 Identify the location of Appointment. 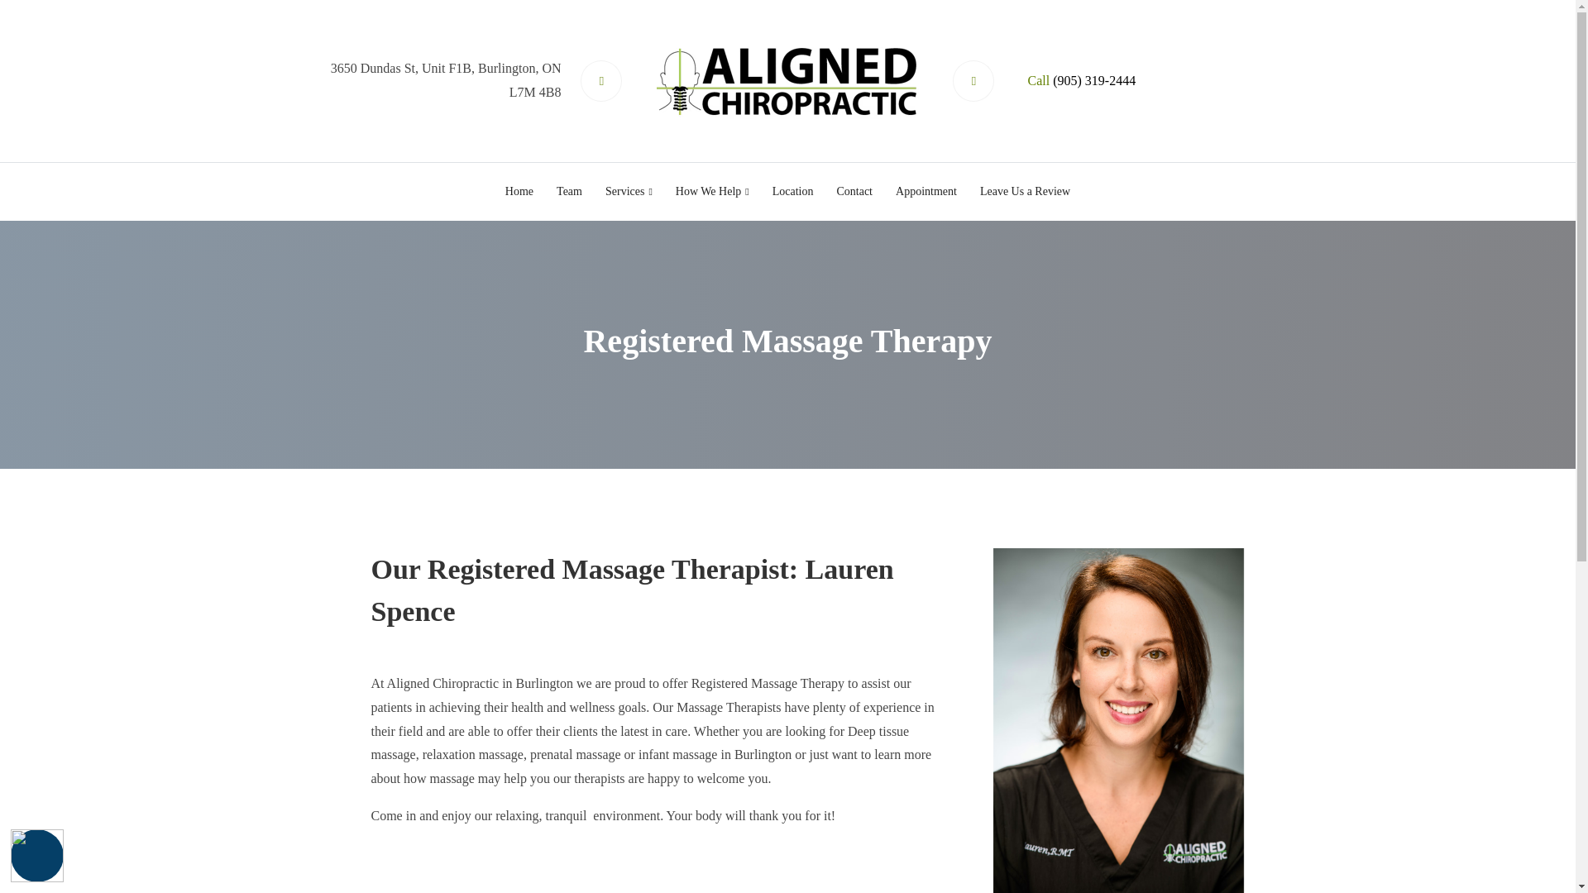
(926, 191).